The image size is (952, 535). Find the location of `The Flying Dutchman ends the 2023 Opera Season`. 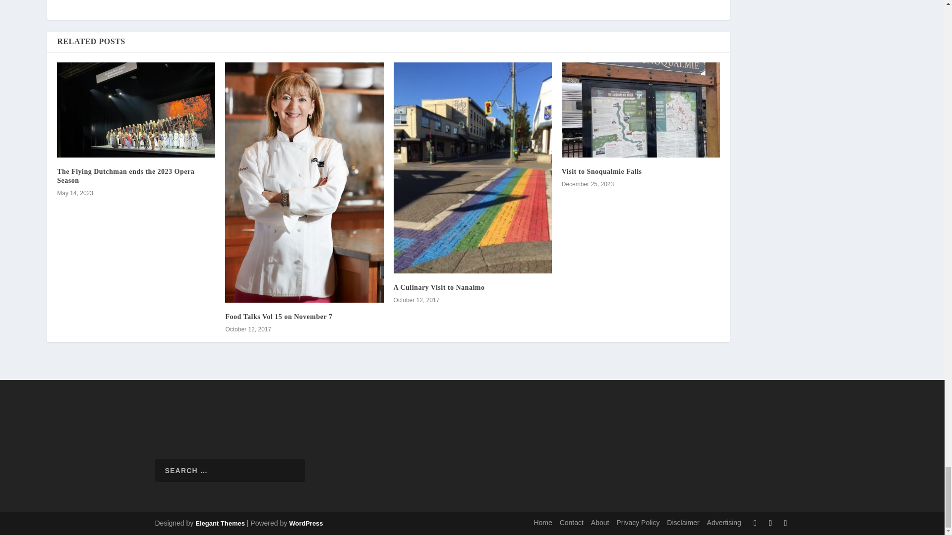

The Flying Dutchman ends the 2023 Opera Season is located at coordinates (136, 110).